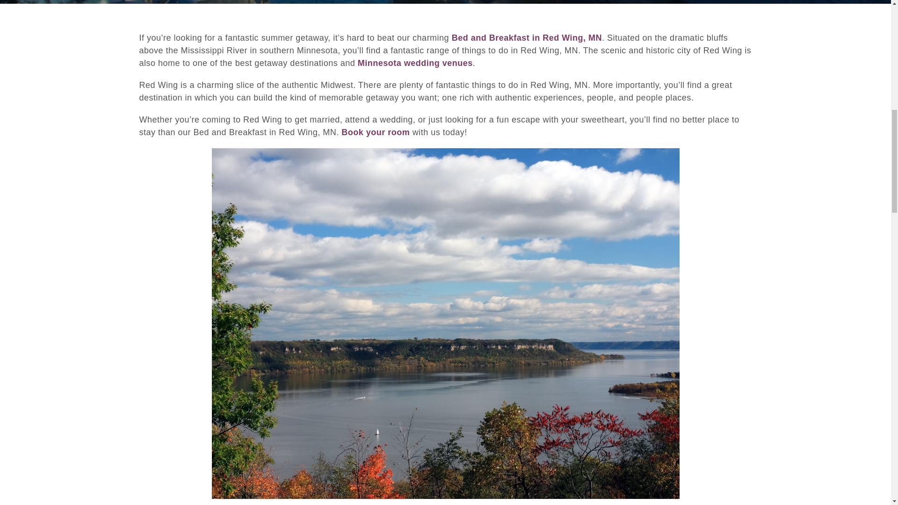 Image resolution: width=898 pixels, height=505 pixels. Describe the element at coordinates (415, 63) in the screenshot. I see `Minnesota wedding venues` at that location.